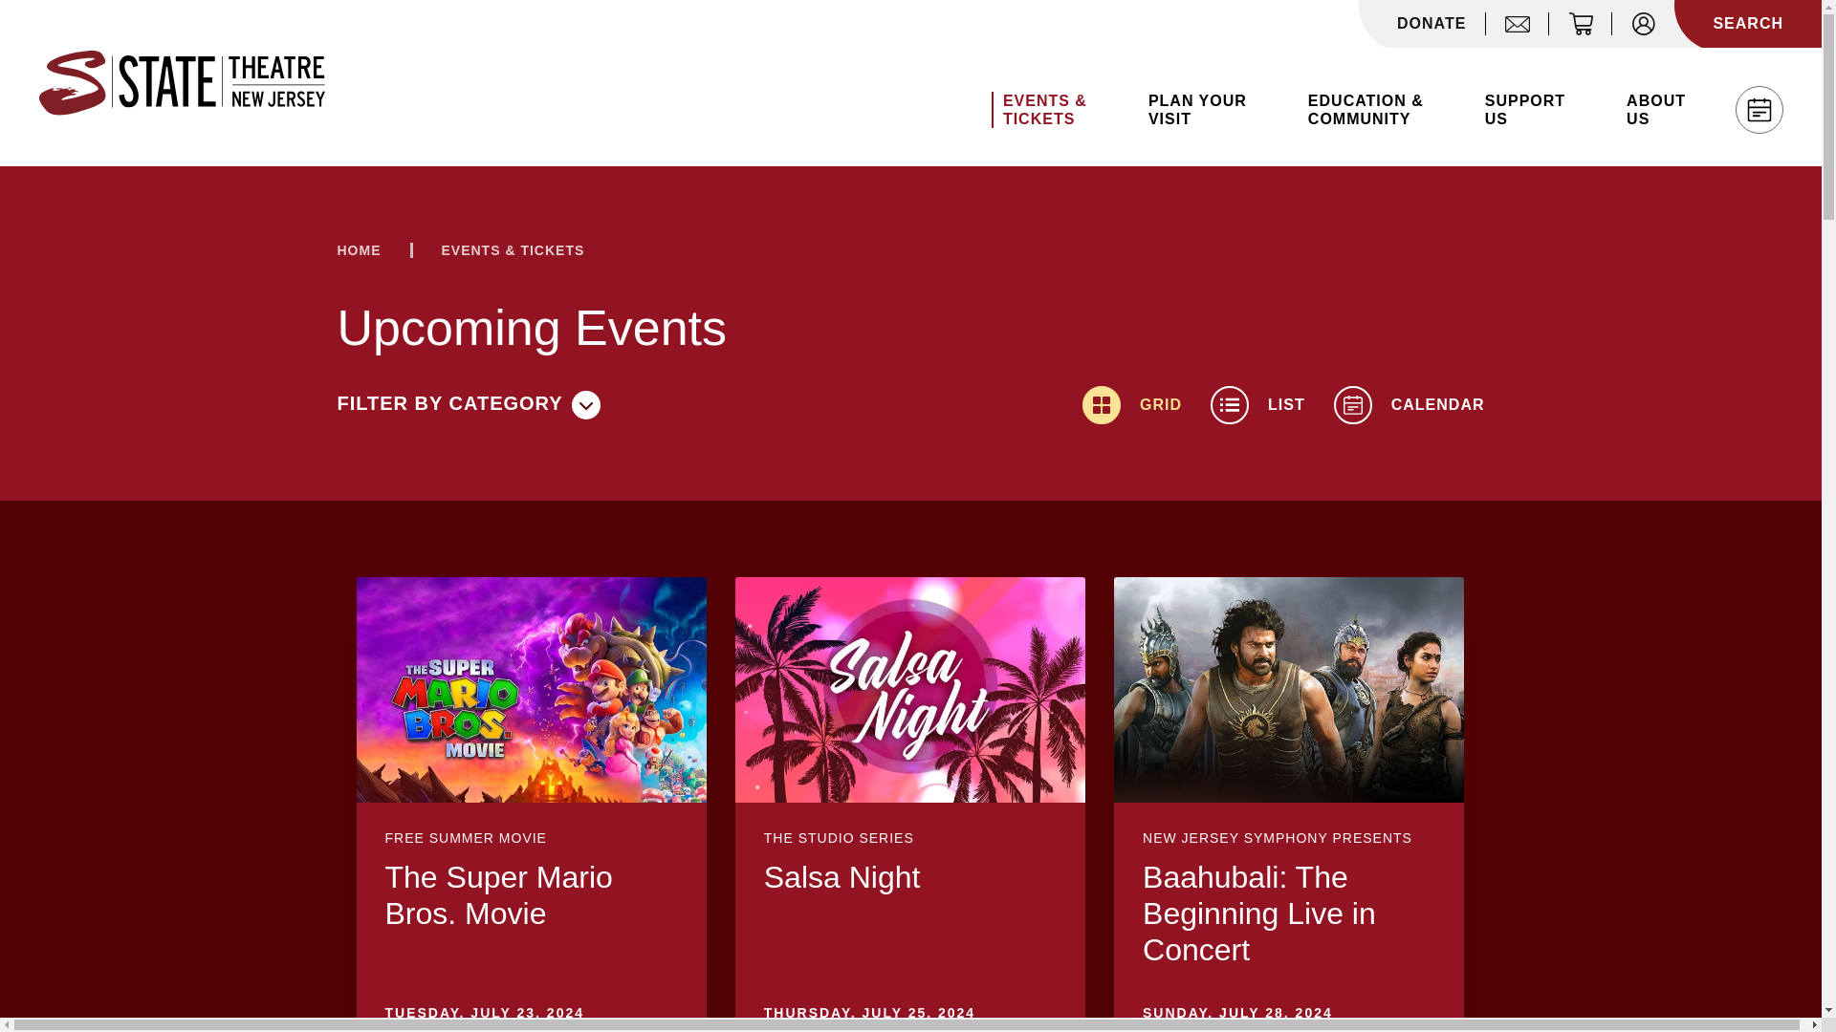 The width and height of the screenshot is (1836, 1032). Describe the element at coordinates (1289, 914) in the screenshot. I see `More Info` at that location.